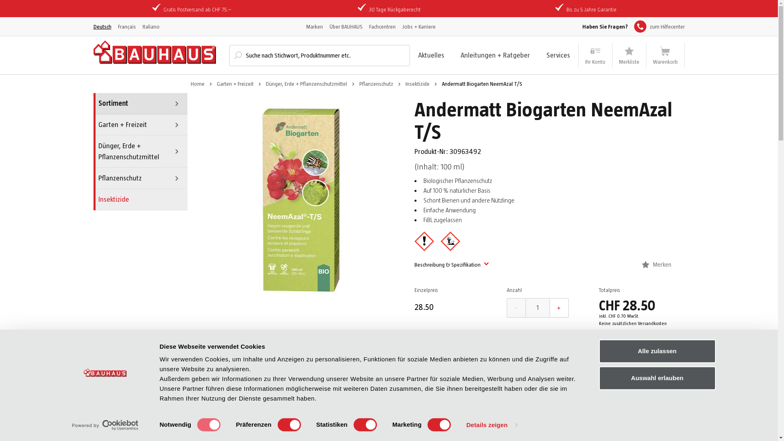 The height and width of the screenshot is (441, 784). Describe the element at coordinates (197, 84) in the screenshot. I see `Home` at that location.